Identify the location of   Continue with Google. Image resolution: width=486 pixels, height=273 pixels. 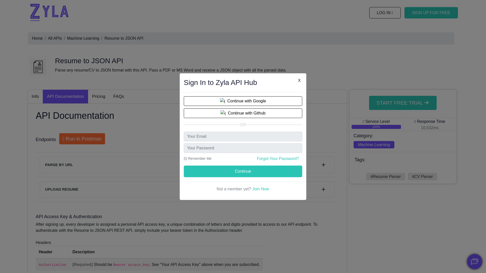
(243, 101).